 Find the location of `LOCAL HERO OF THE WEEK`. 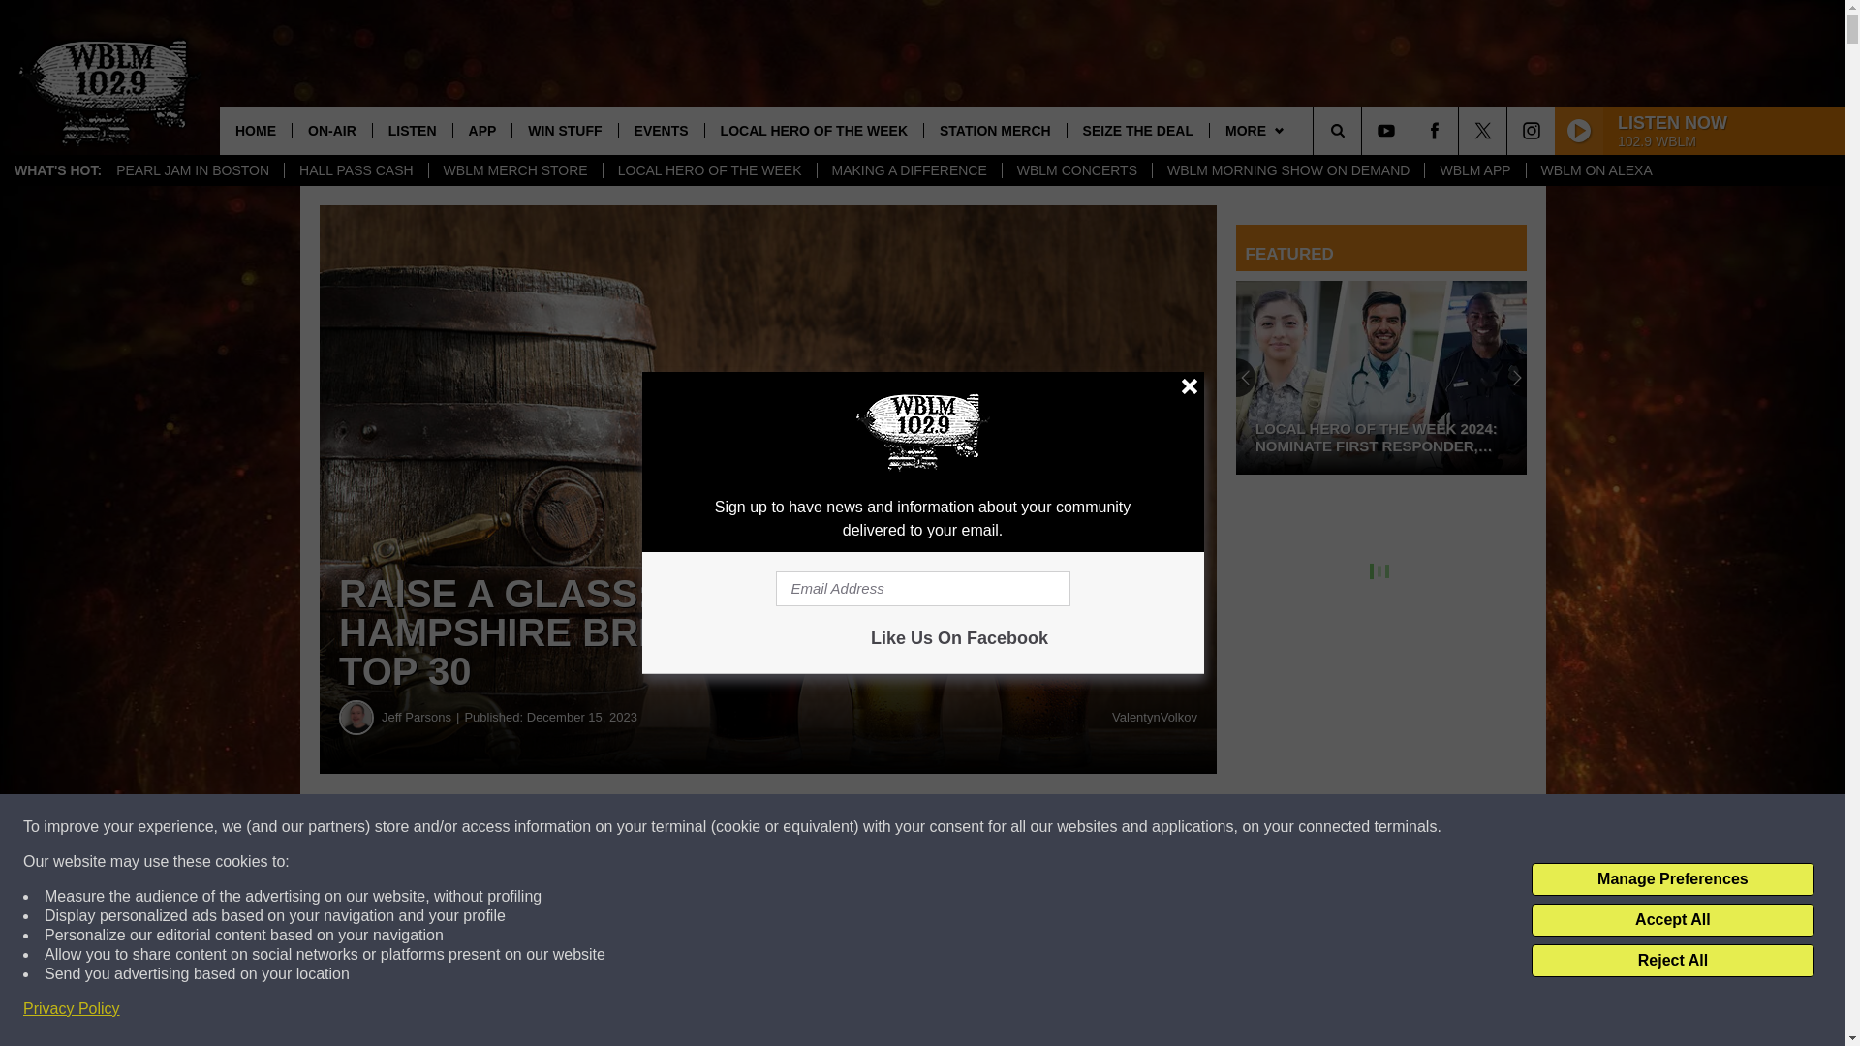

LOCAL HERO OF THE WEEK is located at coordinates (709, 170).